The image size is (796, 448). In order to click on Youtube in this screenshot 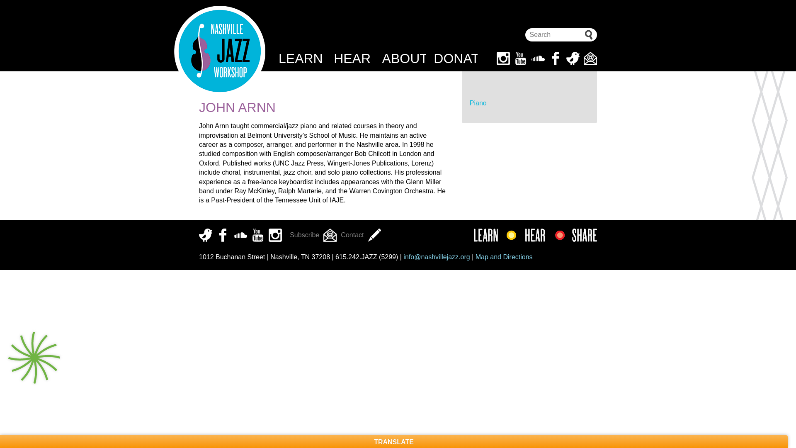, I will do `click(258, 235)`.